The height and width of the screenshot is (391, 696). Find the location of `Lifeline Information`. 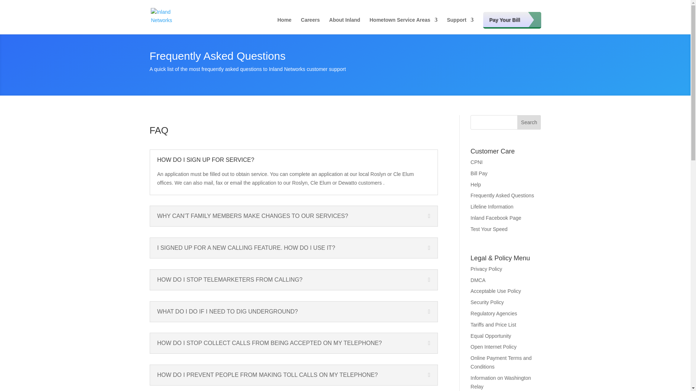

Lifeline Information is located at coordinates (492, 206).